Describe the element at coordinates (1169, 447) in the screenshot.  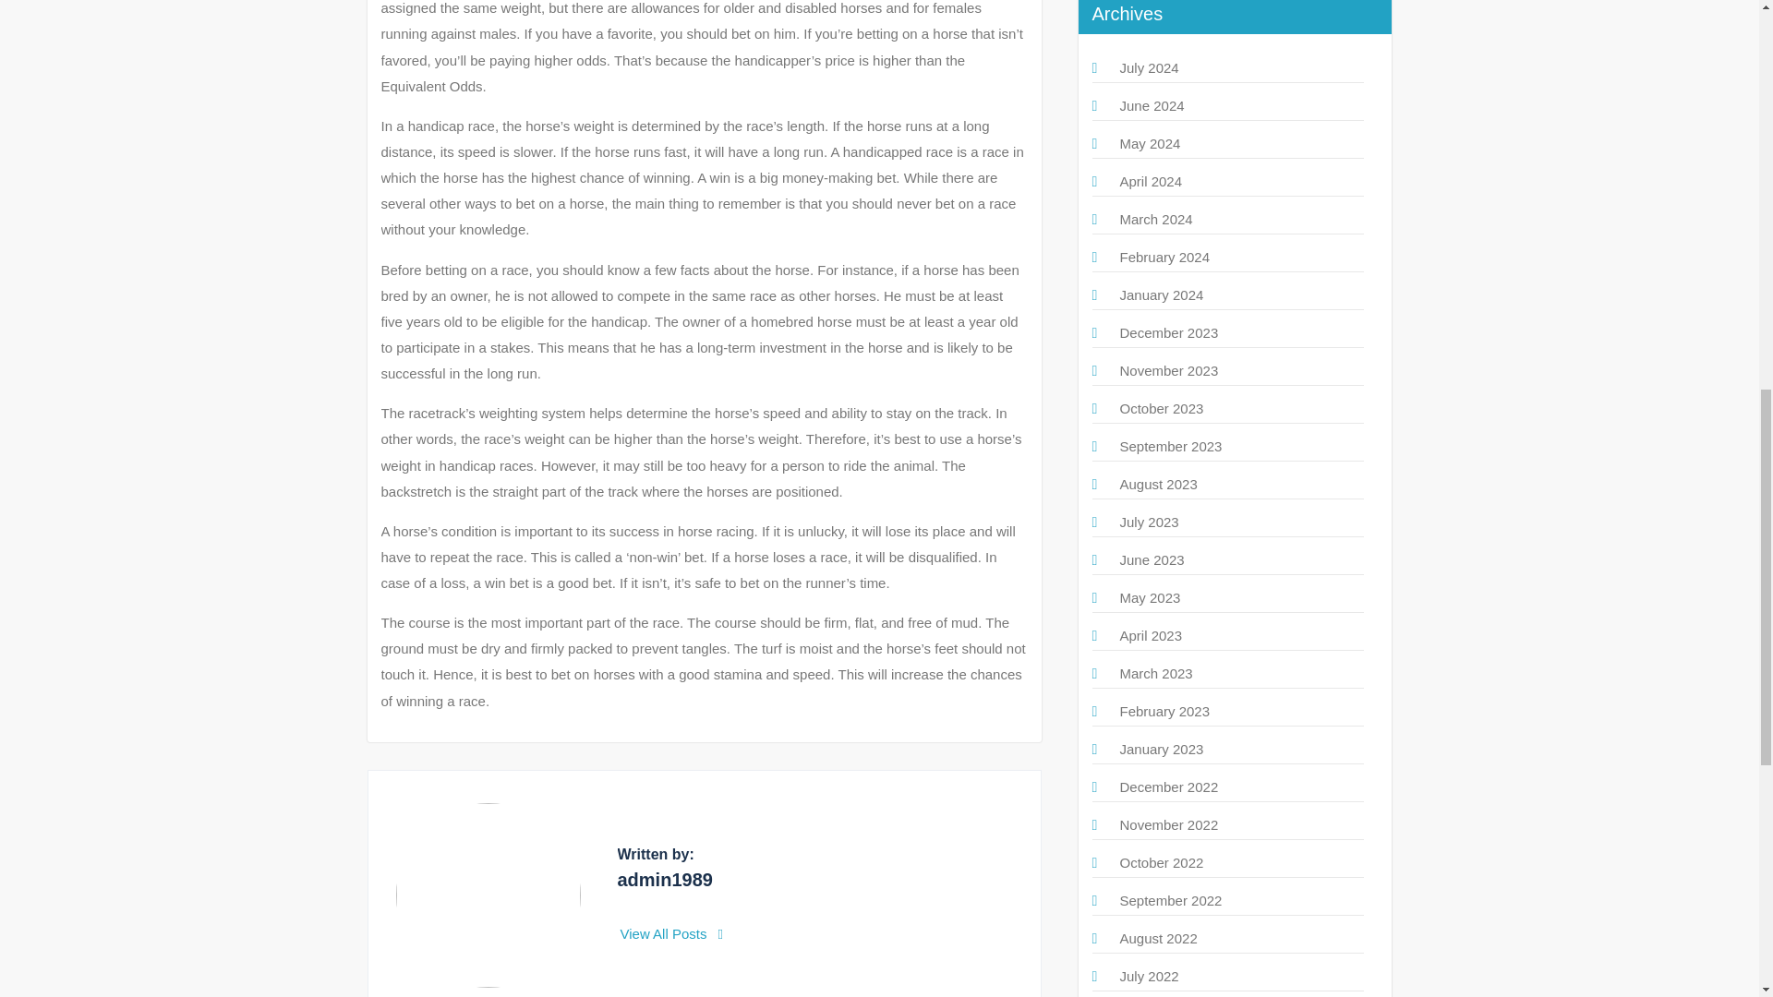
I see `September 2023` at that location.